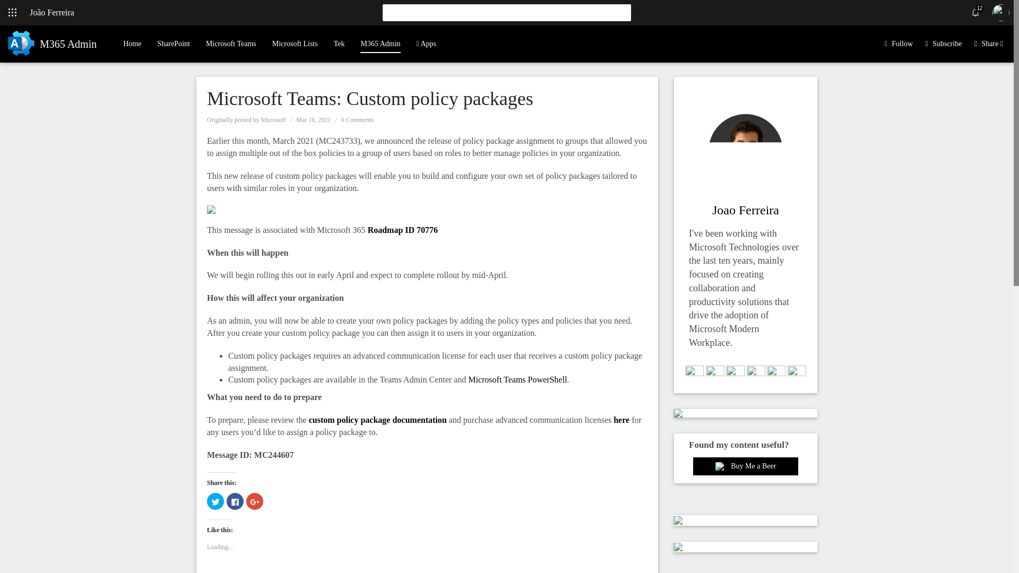 This screenshot has width=1019, height=573. What do you see at coordinates (295, 44) in the screenshot?
I see `Microsoft Lists` at bounding box center [295, 44].